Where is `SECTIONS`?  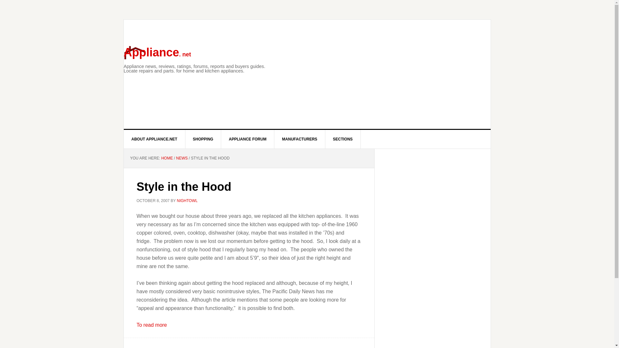 SECTIONS is located at coordinates (342, 139).